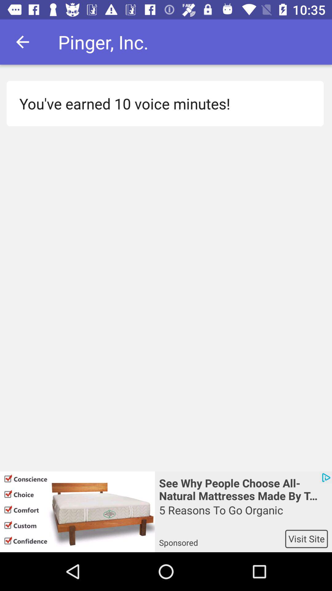 This screenshot has height=591, width=332. Describe the element at coordinates (243, 489) in the screenshot. I see `turn on the item below the you ve earned item` at that location.